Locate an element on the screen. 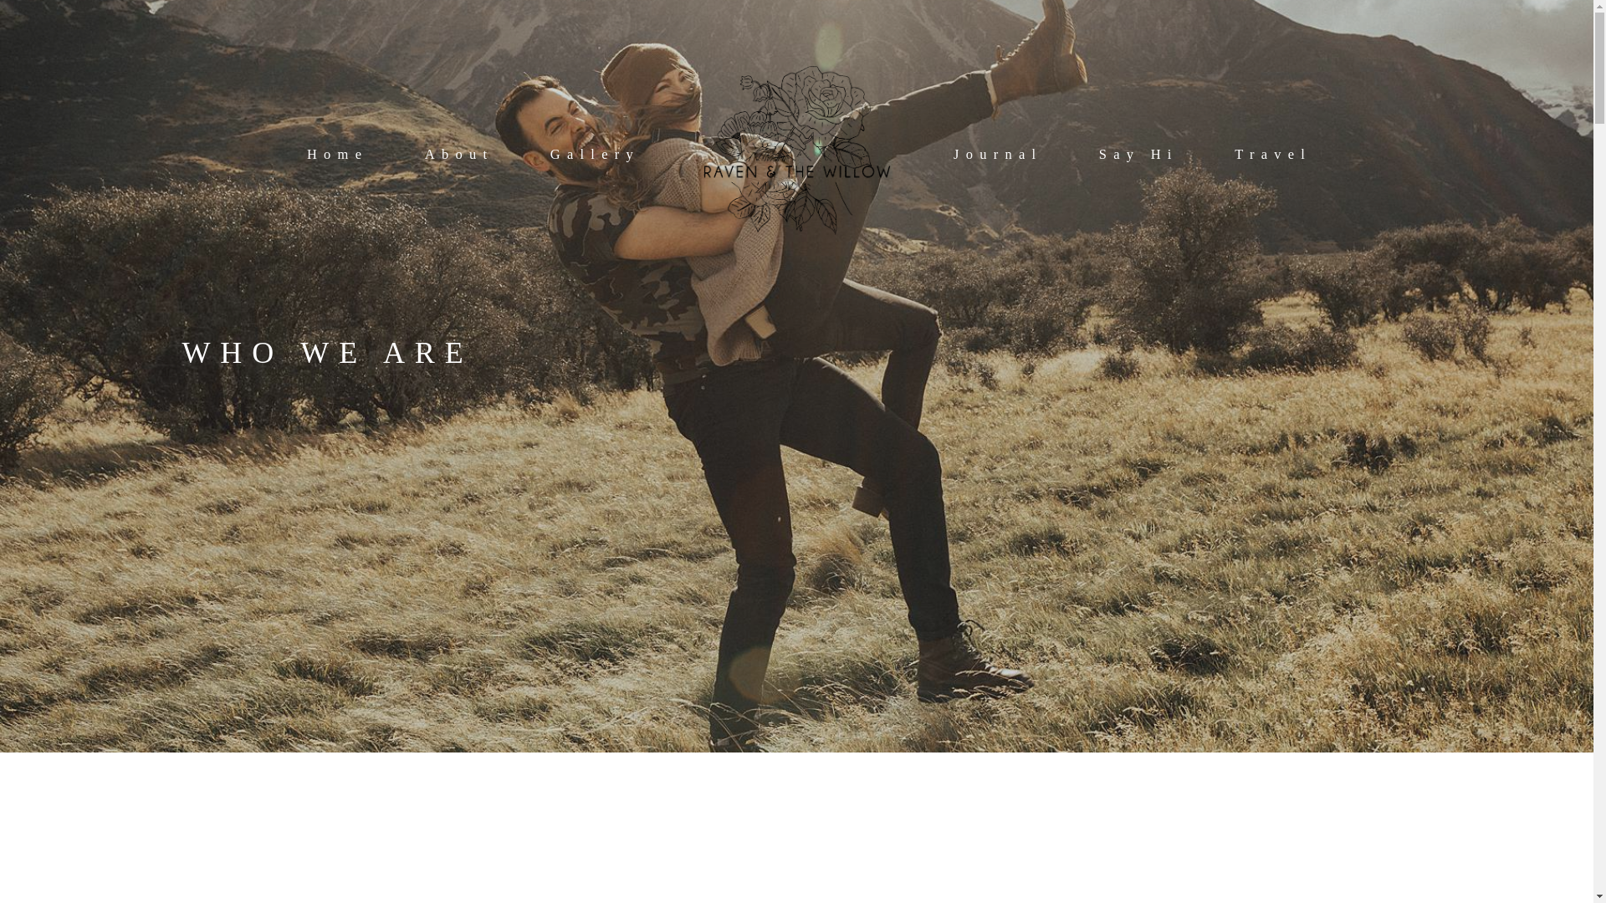 This screenshot has width=1606, height=903. About is located at coordinates (460, 154).